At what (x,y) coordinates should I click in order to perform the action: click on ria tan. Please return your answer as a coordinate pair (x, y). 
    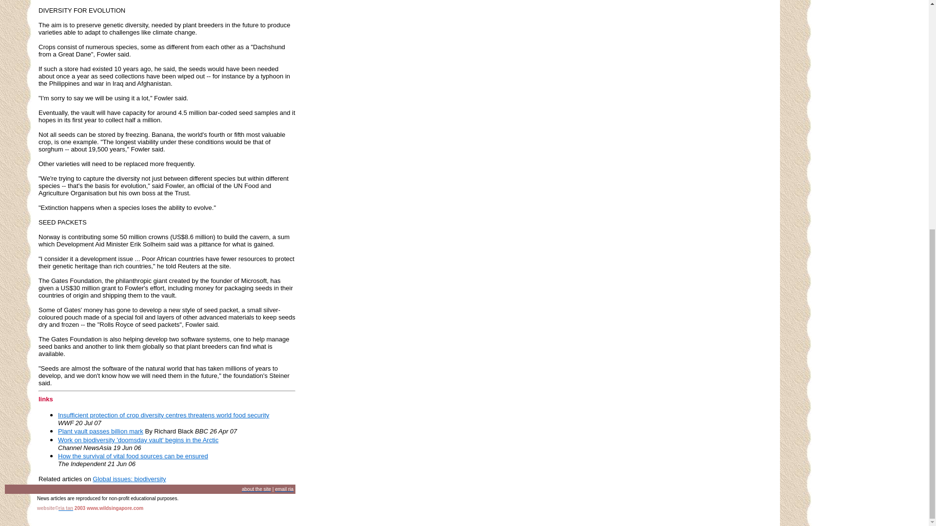
    Looking at the image, I should click on (65, 507).